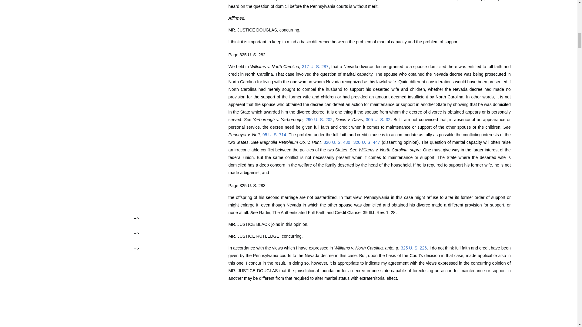  Describe the element at coordinates (413, 248) in the screenshot. I see `325 U. S. 226` at that location.